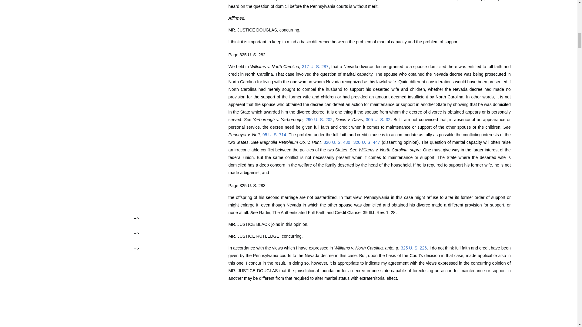  Describe the element at coordinates (413, 248) in the screenshot. I see `325 U. S. 226` at that location.